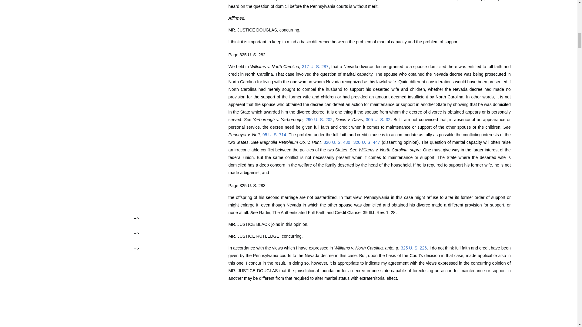  Describe the element at coordinates (413, 248) in the screenshot. I see `325 U. S. 226` at that location.